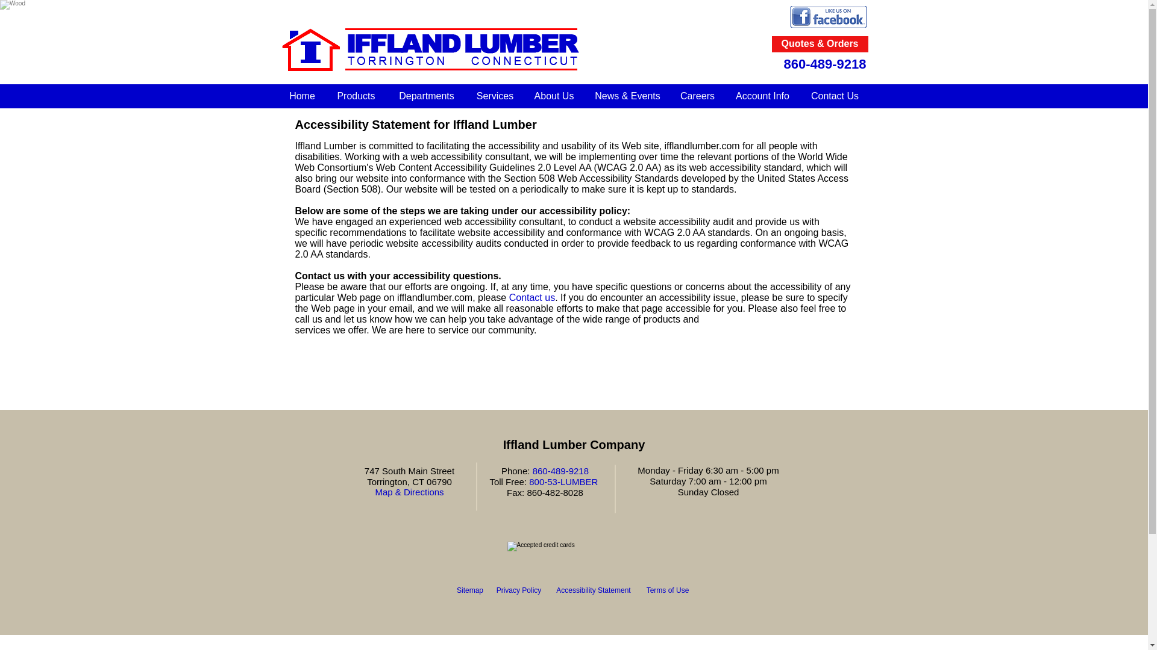  Describe the element at coordinates (593, 590) in the screenshot. I see `Accessibility Statement` at that location.